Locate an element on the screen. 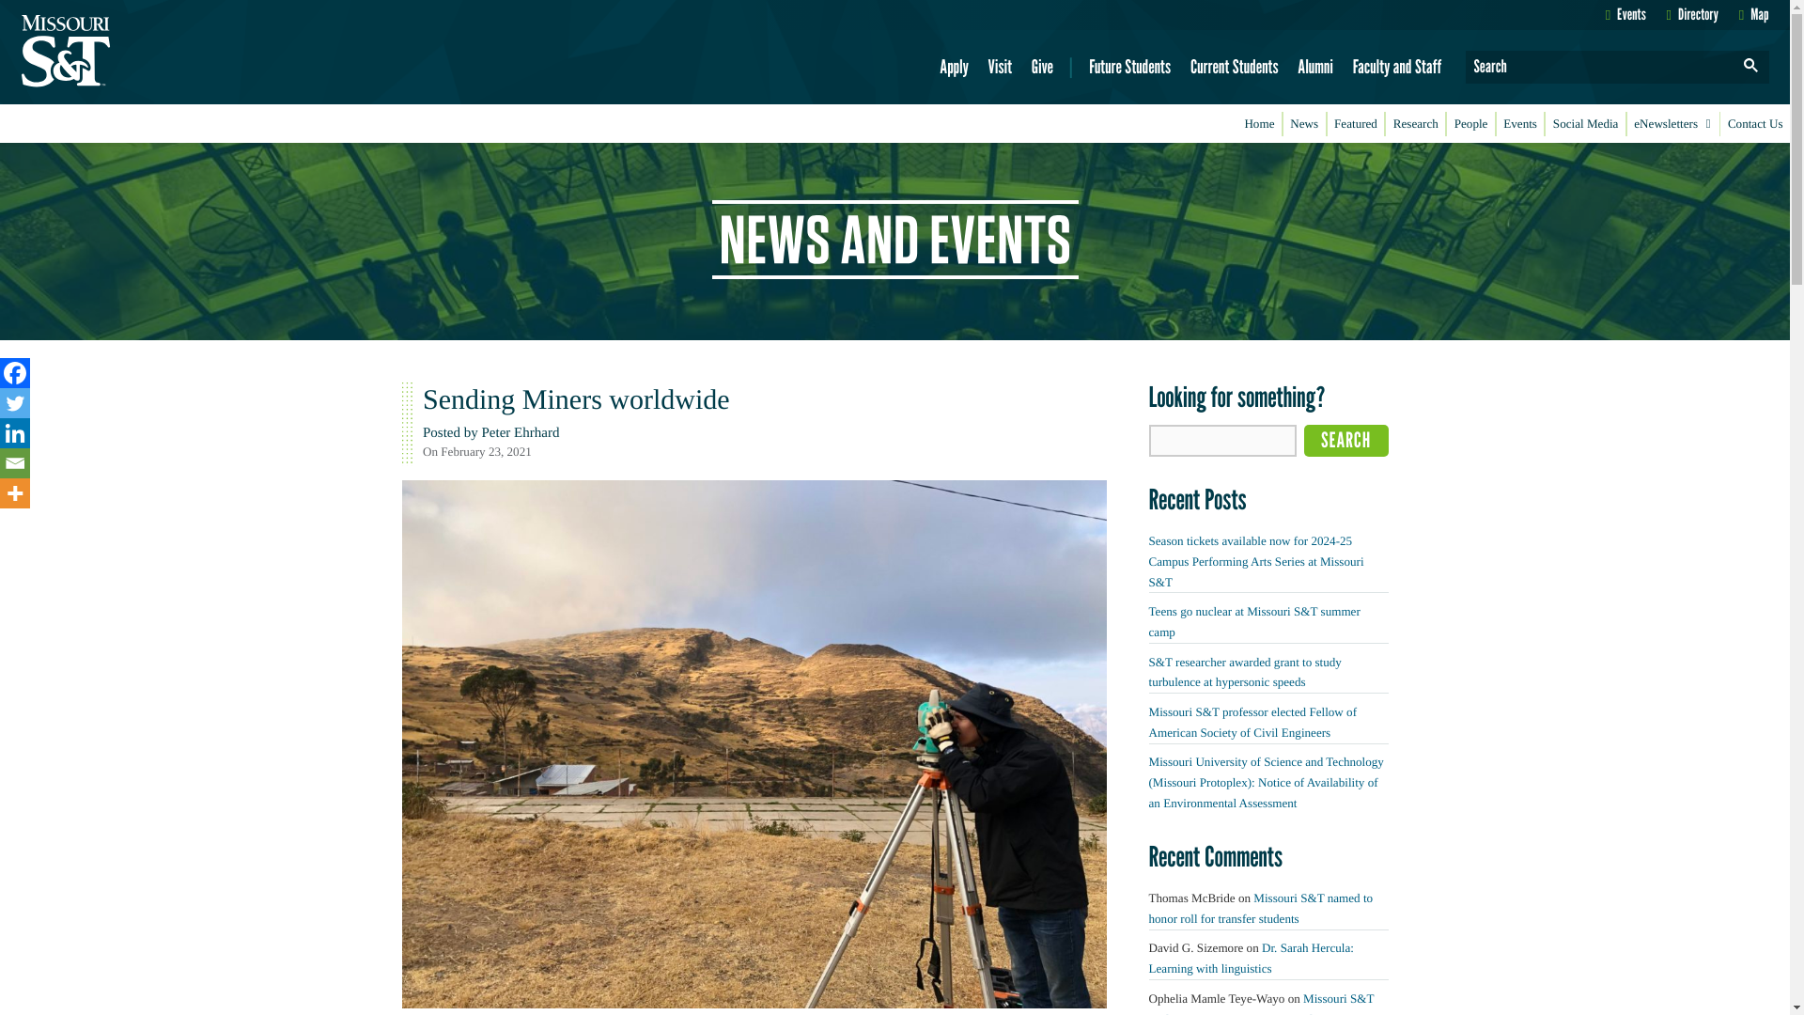 This screenshot has width=1804, height=1015. News and Events is located at coordinates (895, 275).